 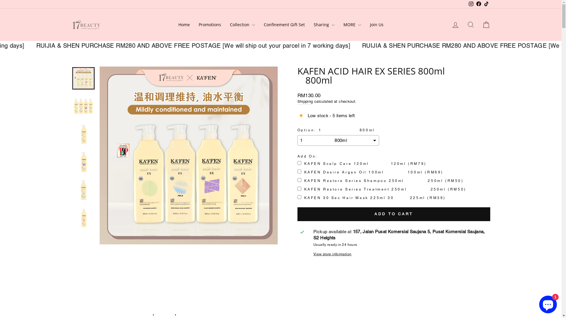 What do you see at coordinates (400, 254) in the screenshot?
I see `View store information` at bounding box center [400, 254].